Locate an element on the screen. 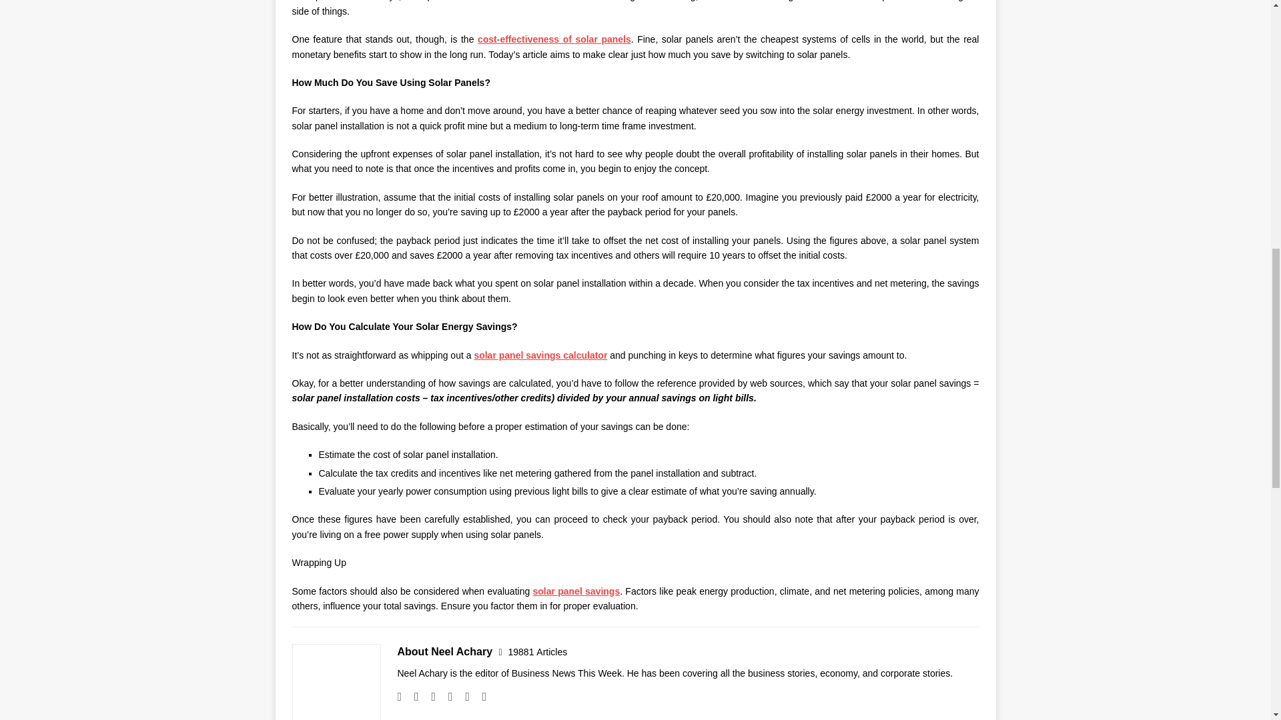 This screenshot has width=1281, height=720. cost-effectiveness of solar panels is located at coordinates (554, 39).